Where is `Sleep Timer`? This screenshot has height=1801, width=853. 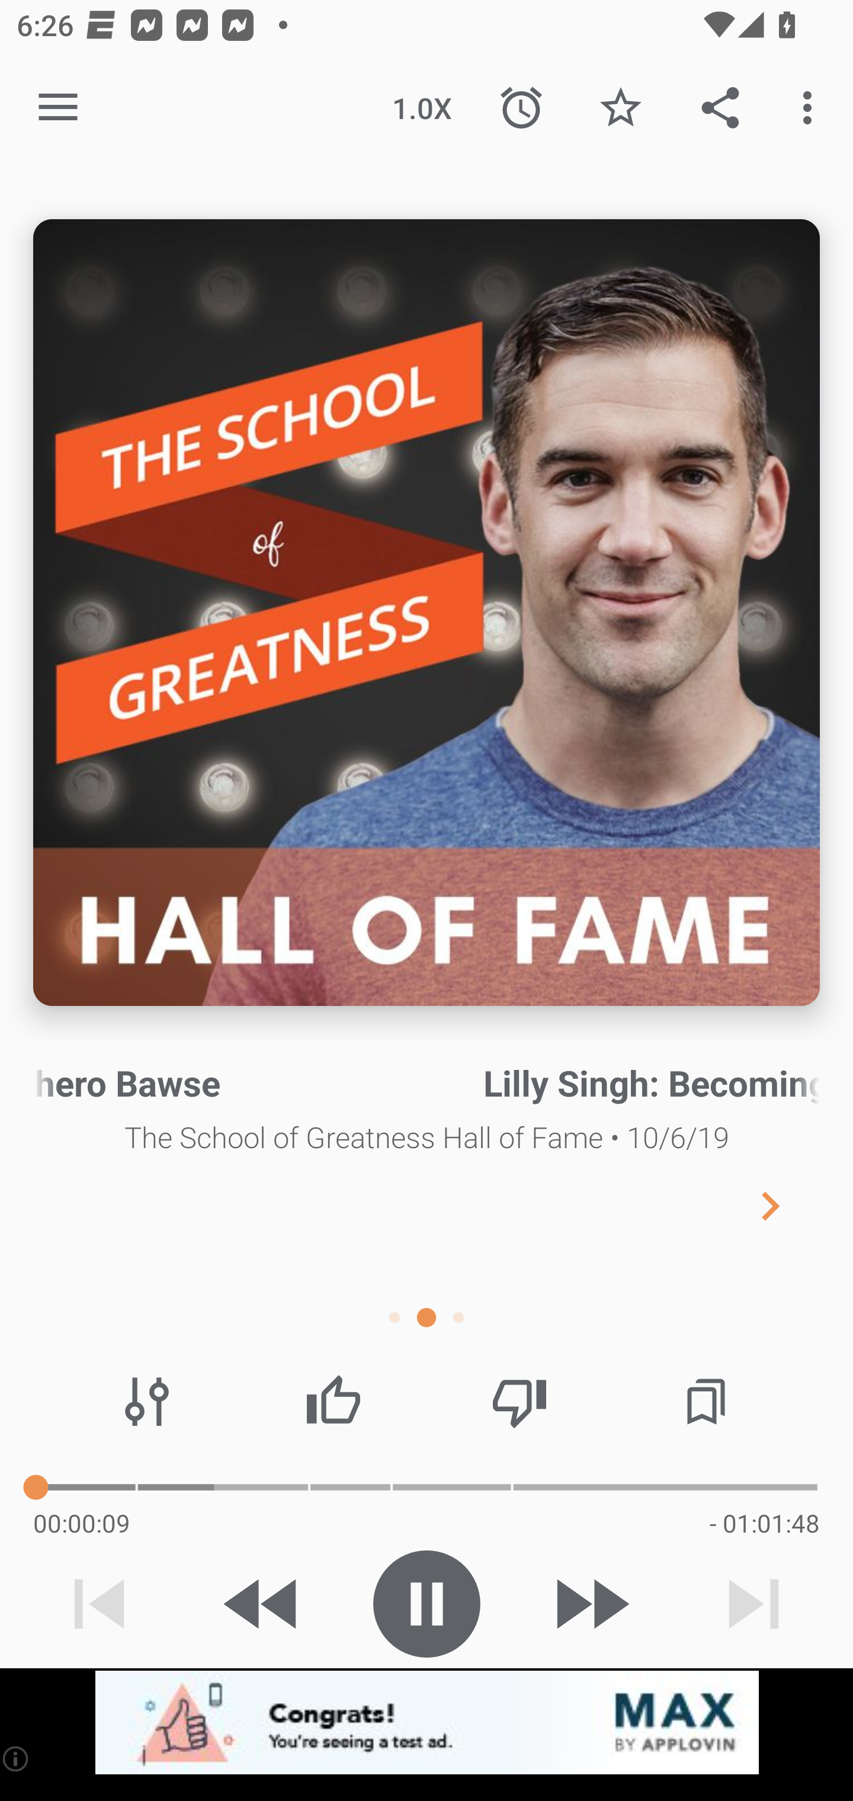 Sleep Timer is located at coordinates (521, 108).